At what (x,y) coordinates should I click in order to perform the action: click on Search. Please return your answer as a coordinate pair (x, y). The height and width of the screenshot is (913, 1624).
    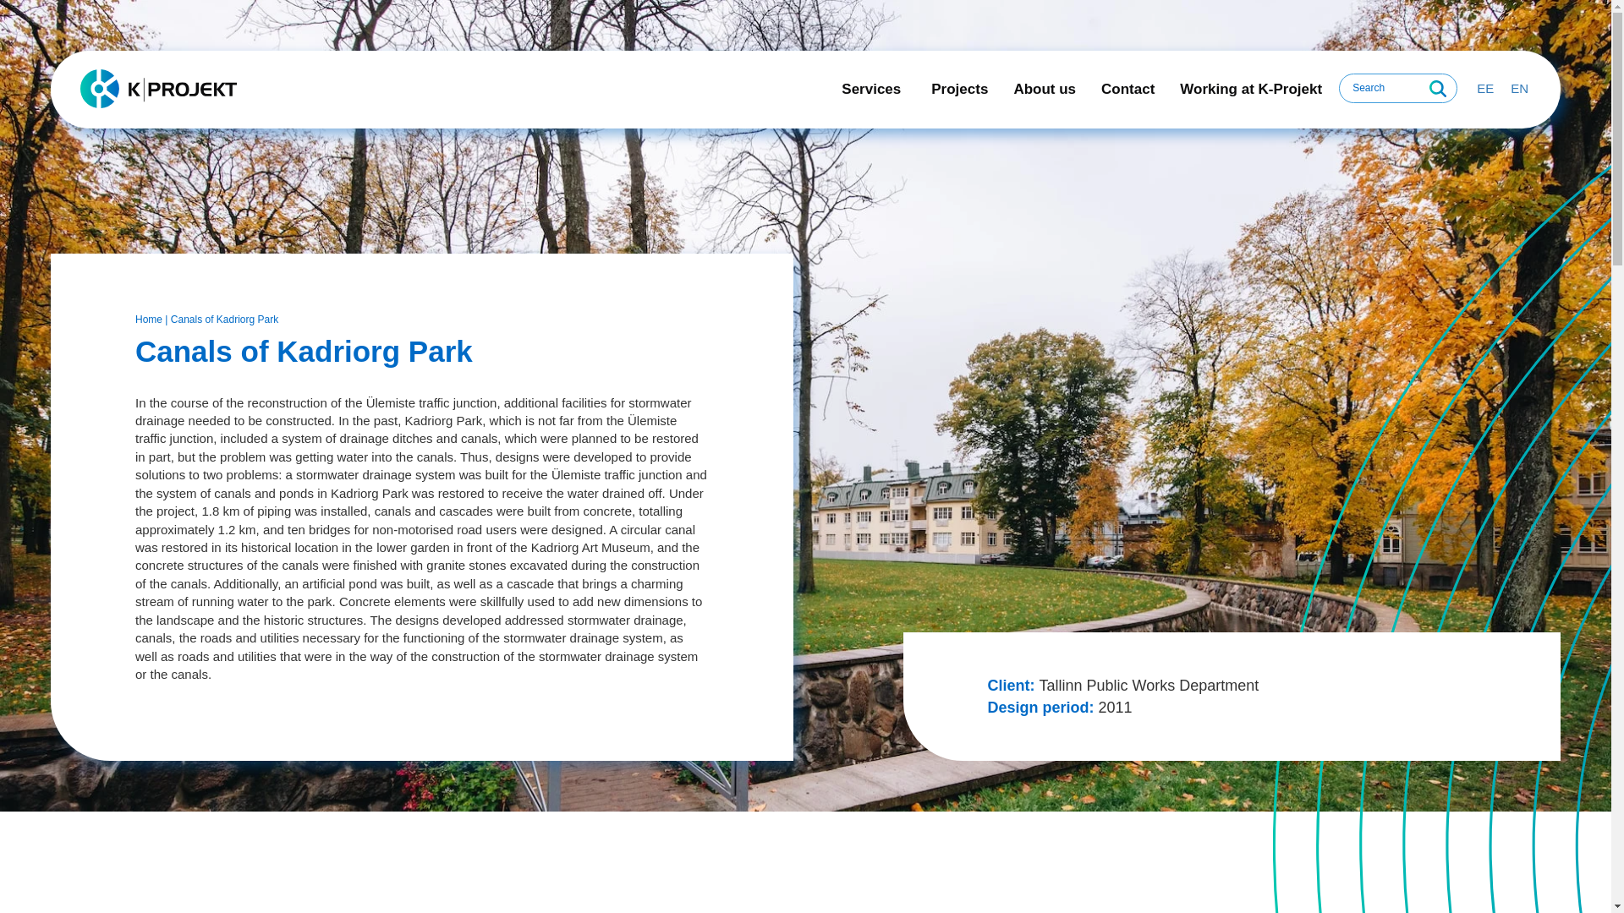
    Looking at the image, I should click on (1436, 90).